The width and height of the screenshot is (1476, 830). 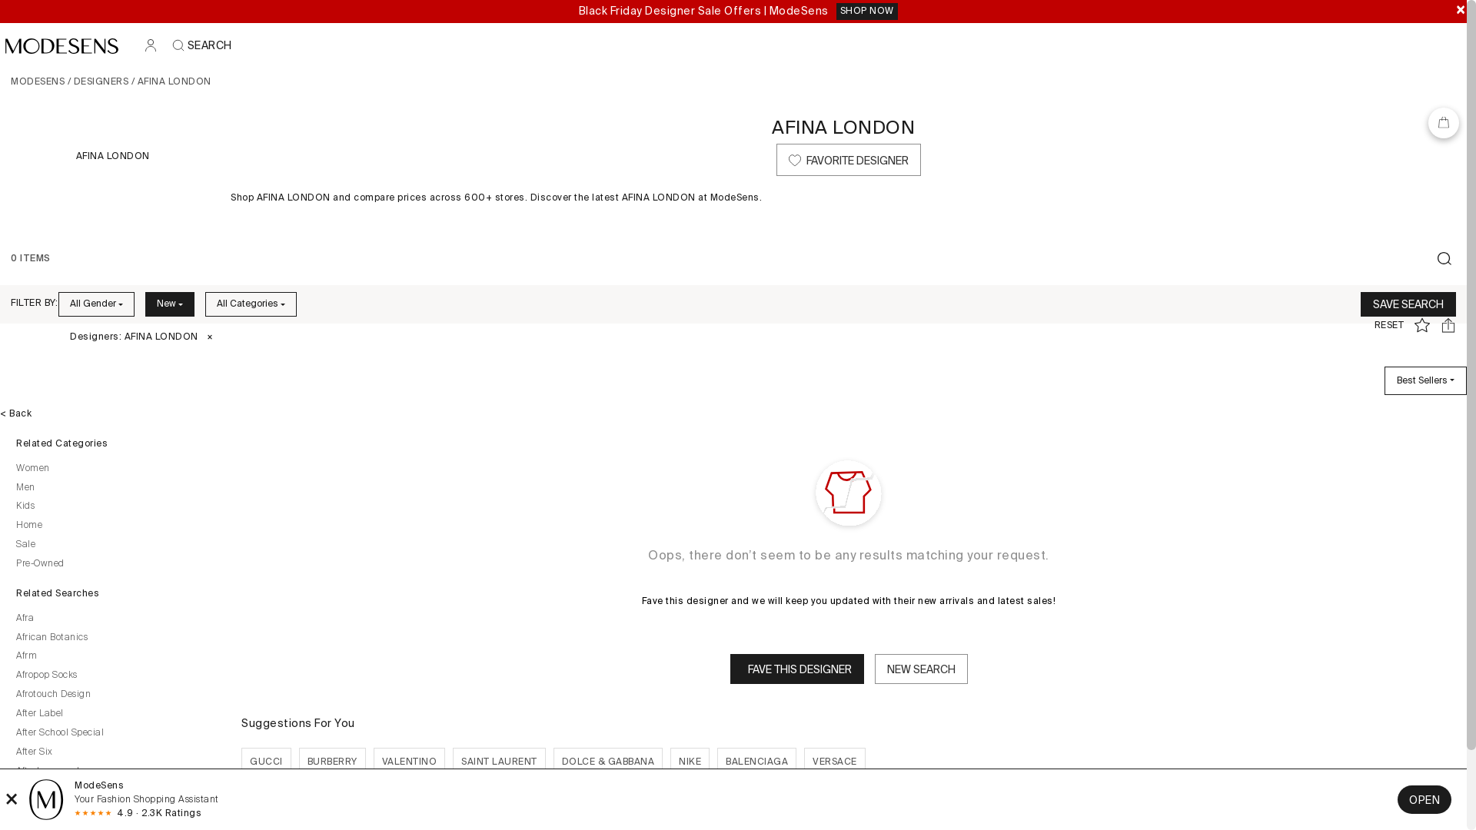 What do you see at coordinates (115, 565) in the screenshot?
I see `Pre-Owned` at bounding box center [115, 565].